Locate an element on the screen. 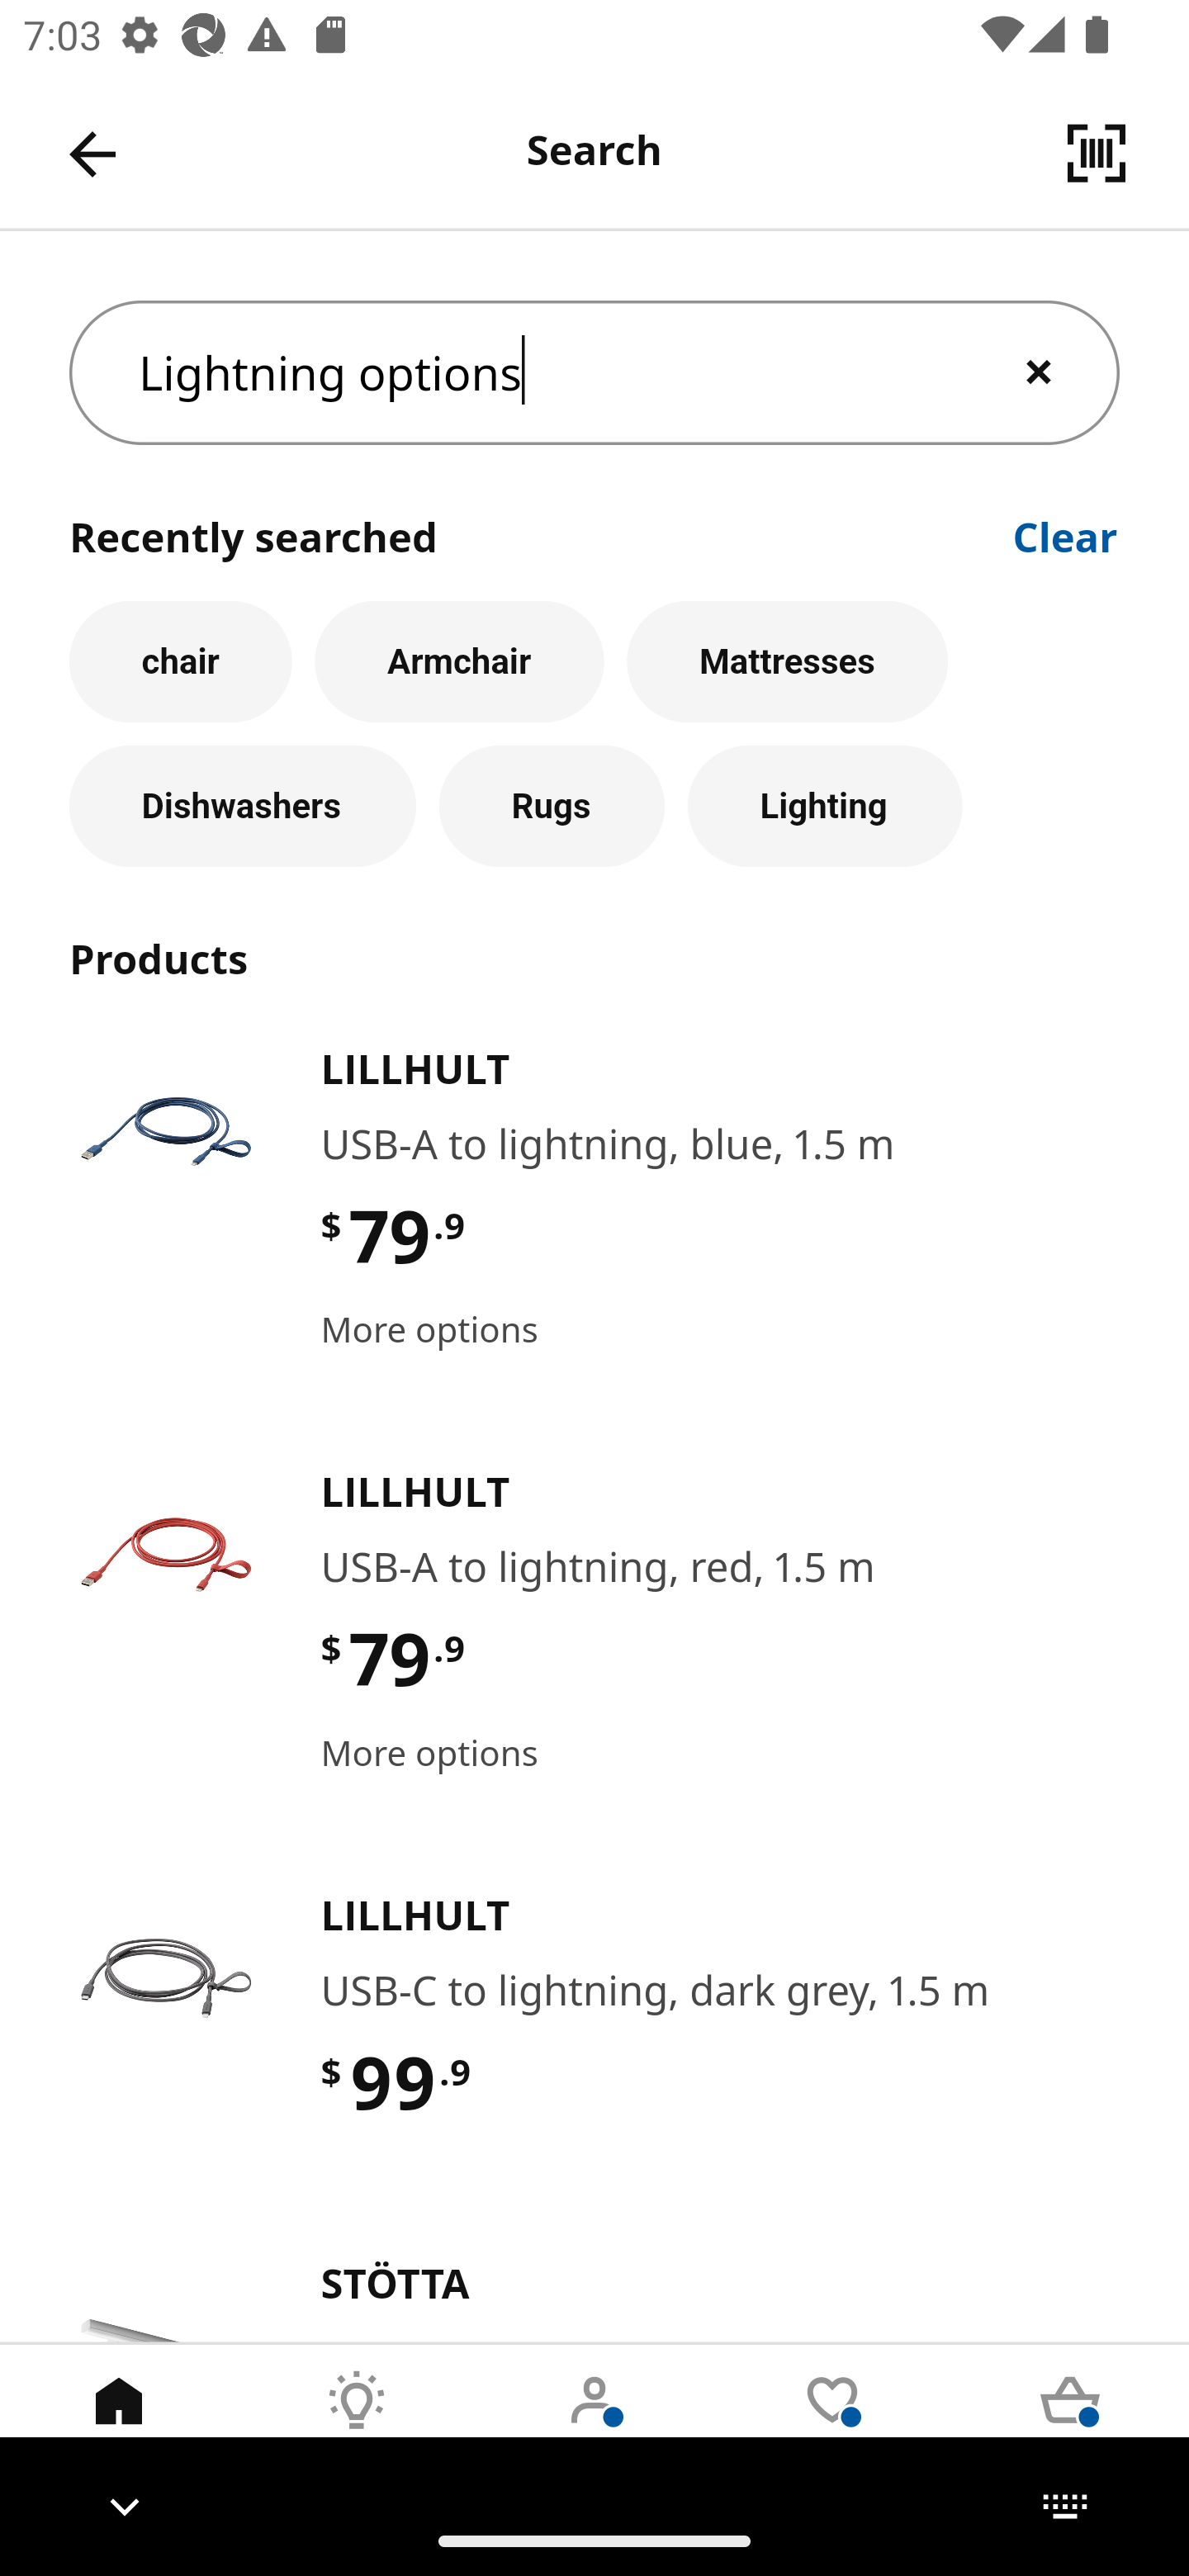 This screenshot has width=1189, height=2576. Cart
Tab 5 of 5 is located at coordinates (1070, 2425).